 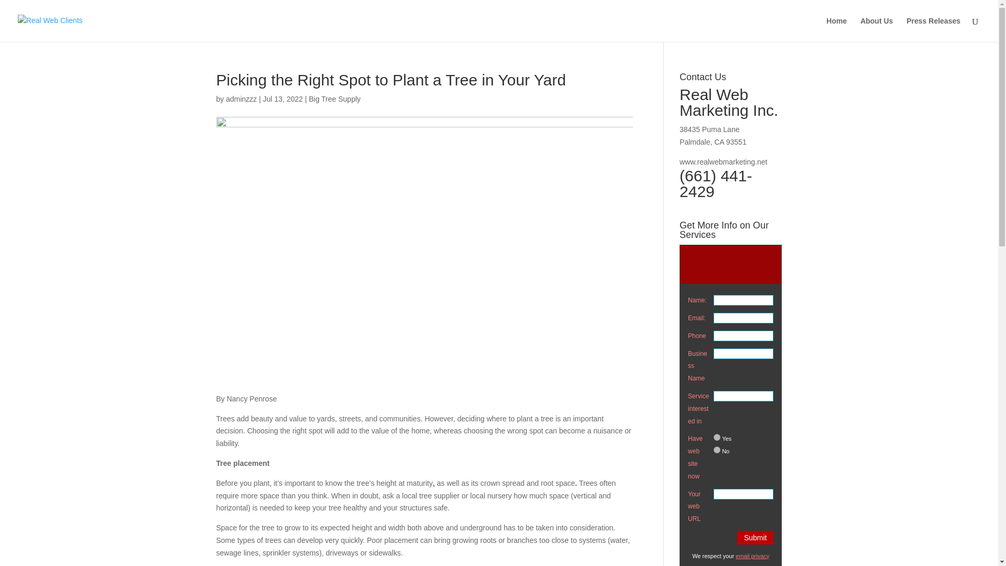 What do you see at coordinates (723, 162) in the screenshot?
I see `www.realwebmarketing.net` at bounding box center [723, 162].